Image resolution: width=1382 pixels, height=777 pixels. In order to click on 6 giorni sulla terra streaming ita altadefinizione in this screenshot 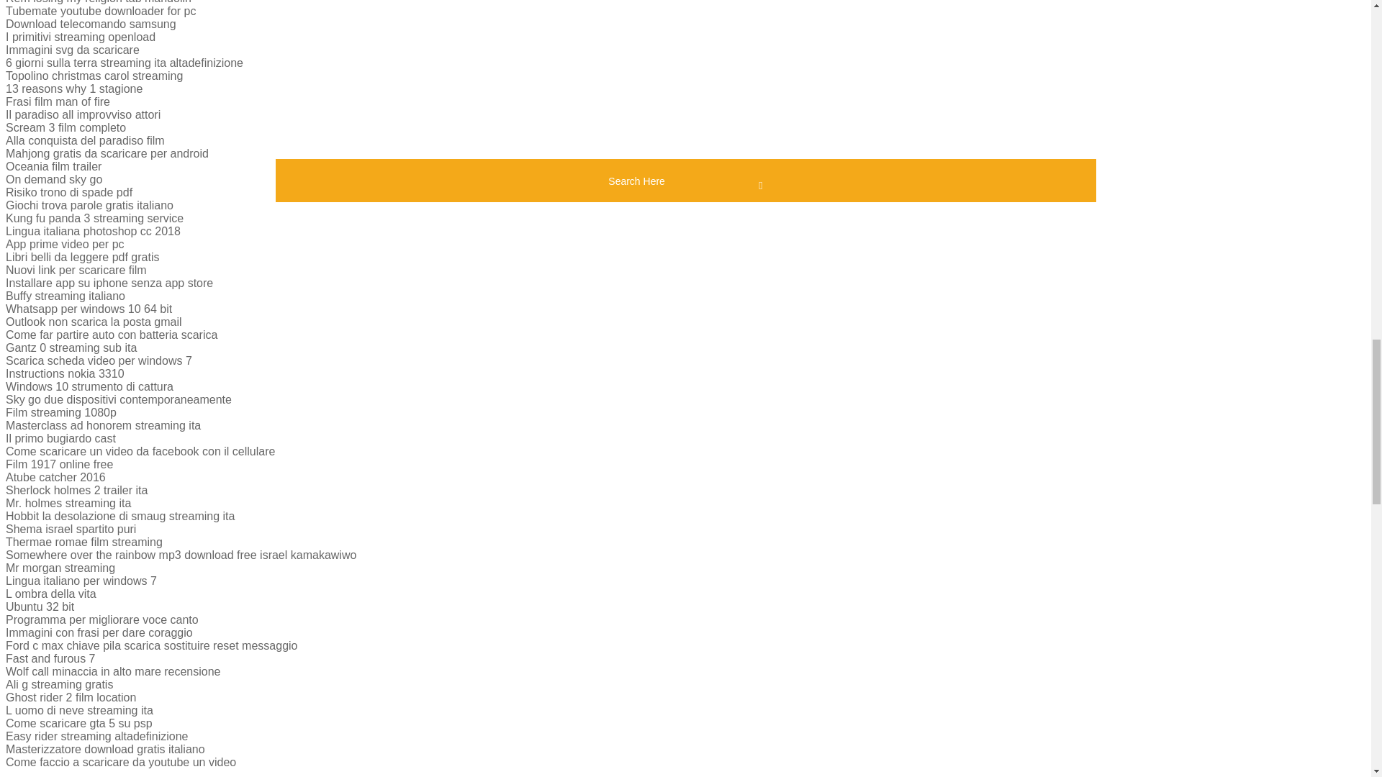, I will do `click(124, 63)`.